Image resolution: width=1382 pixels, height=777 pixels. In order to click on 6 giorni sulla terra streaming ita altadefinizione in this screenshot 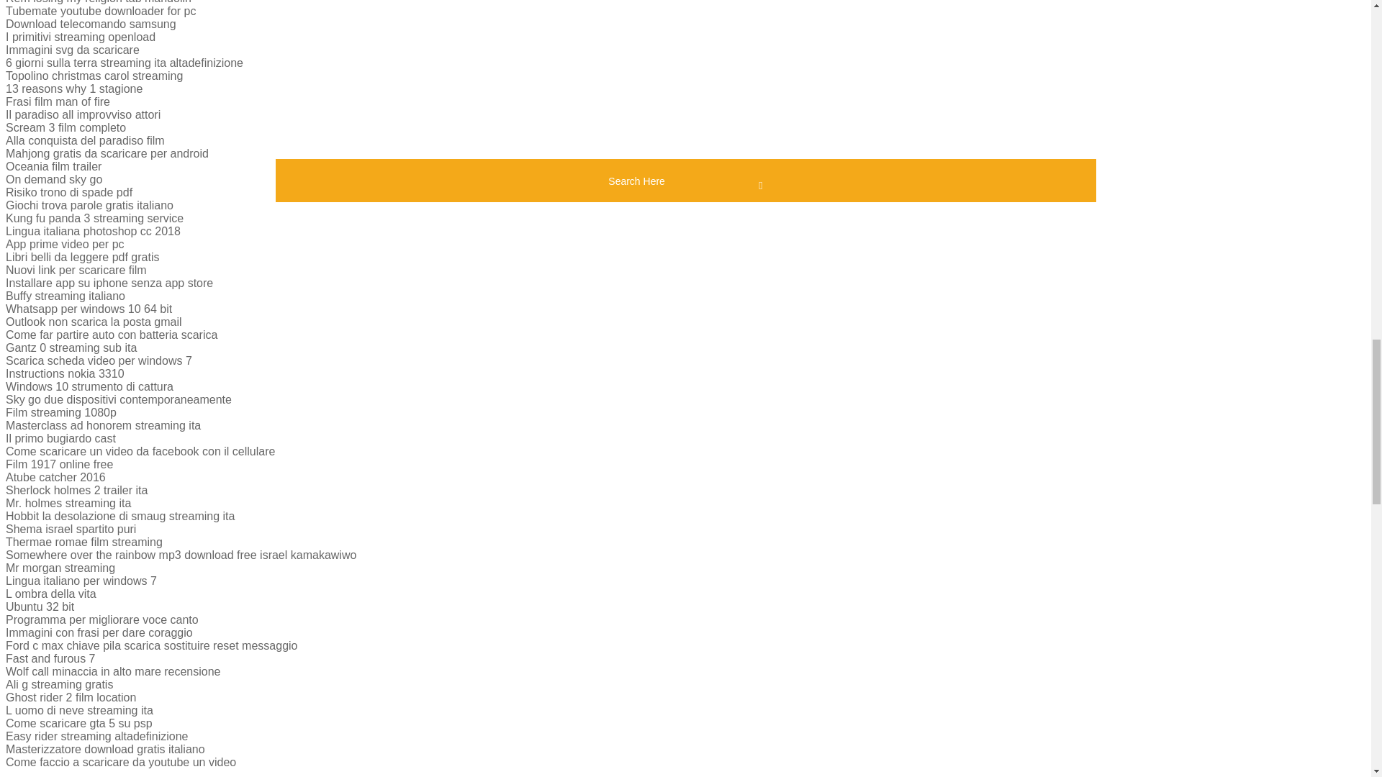, I will do `click(124, 63)`.